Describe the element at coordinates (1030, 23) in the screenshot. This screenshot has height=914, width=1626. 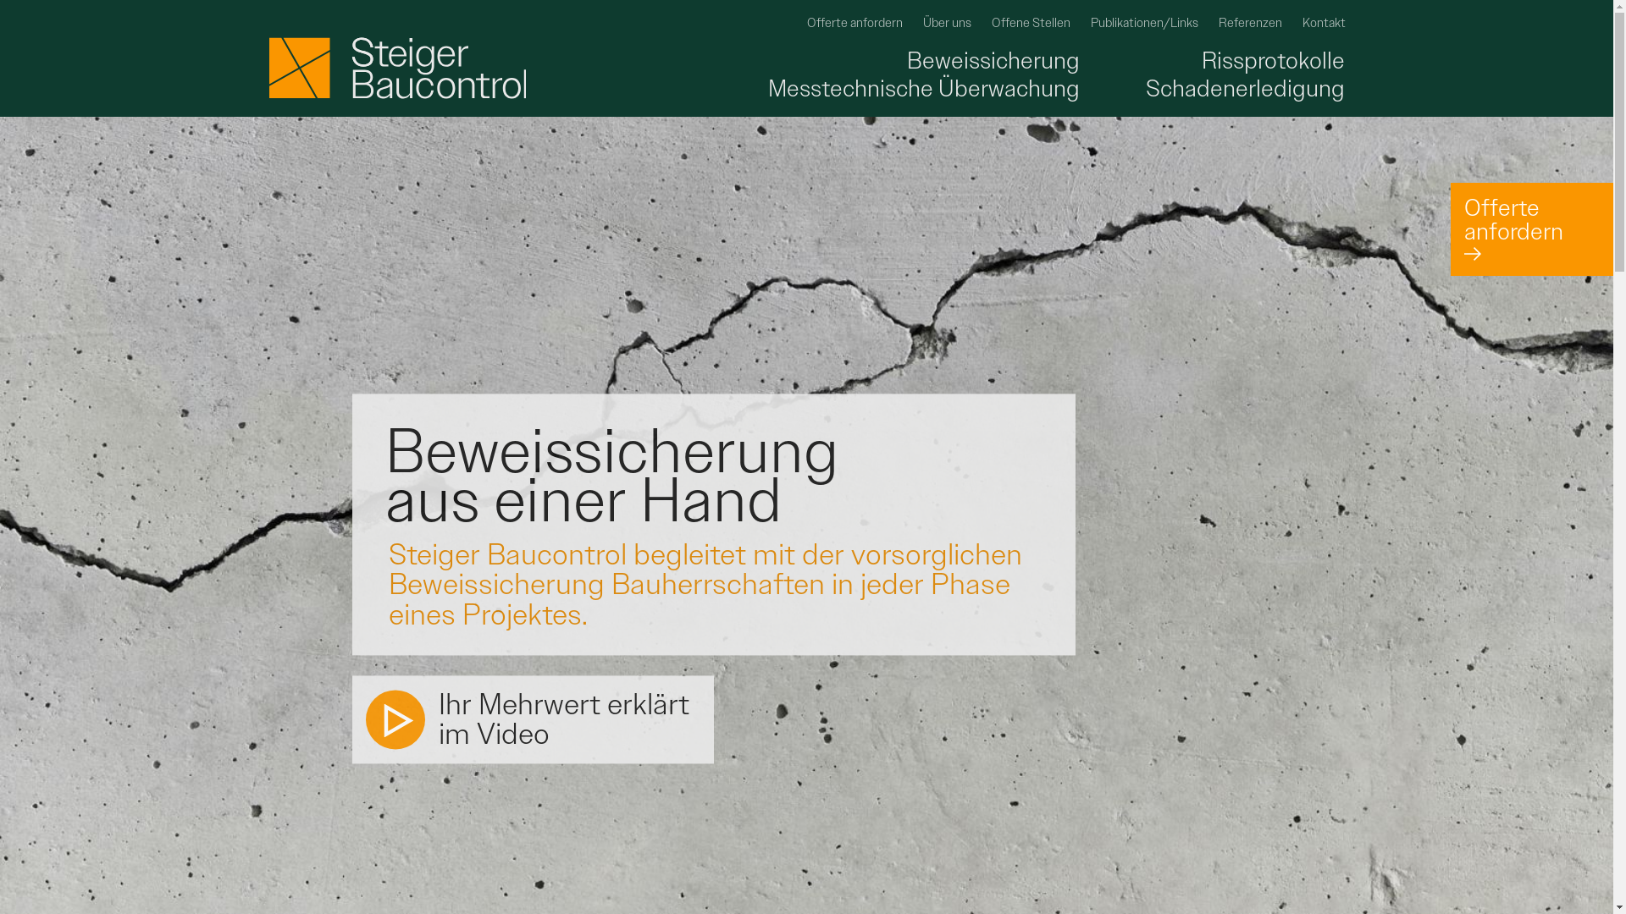
I see `Offene Stellen` at that location.